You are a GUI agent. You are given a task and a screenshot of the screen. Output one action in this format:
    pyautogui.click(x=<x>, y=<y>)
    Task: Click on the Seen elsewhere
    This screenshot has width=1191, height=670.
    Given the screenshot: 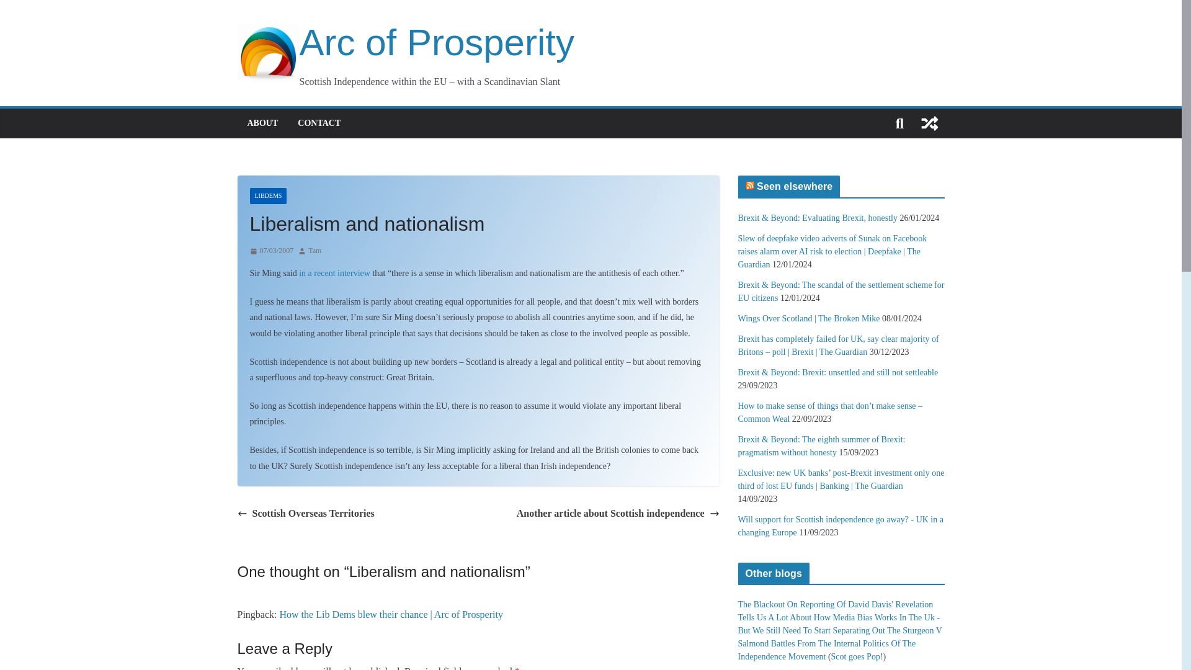 What is the action you would take?
    pyautogui.click(x=794, y=186)
    